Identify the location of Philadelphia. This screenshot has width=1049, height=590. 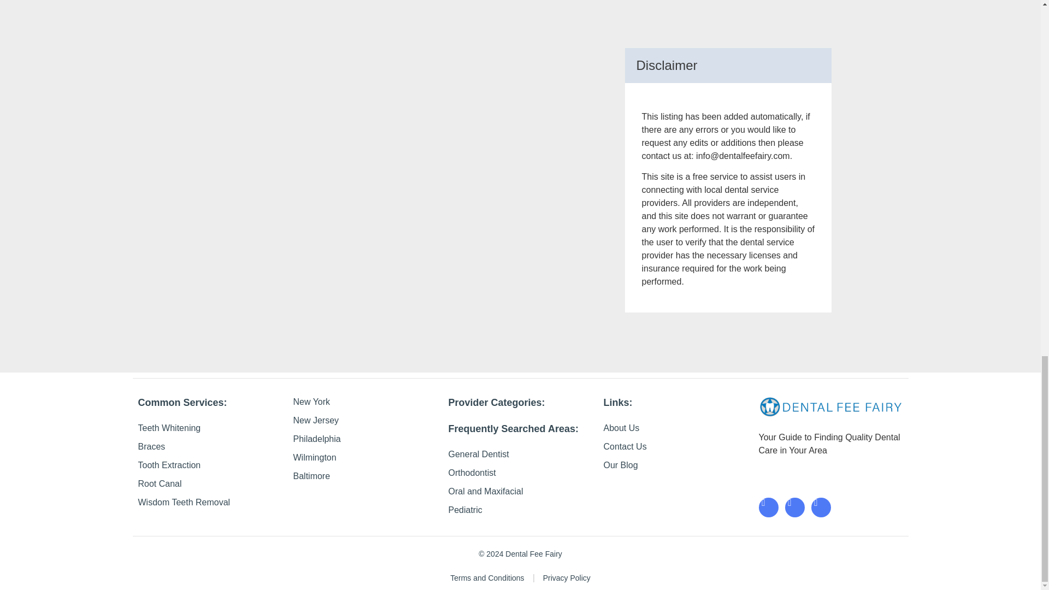
(365, 439).